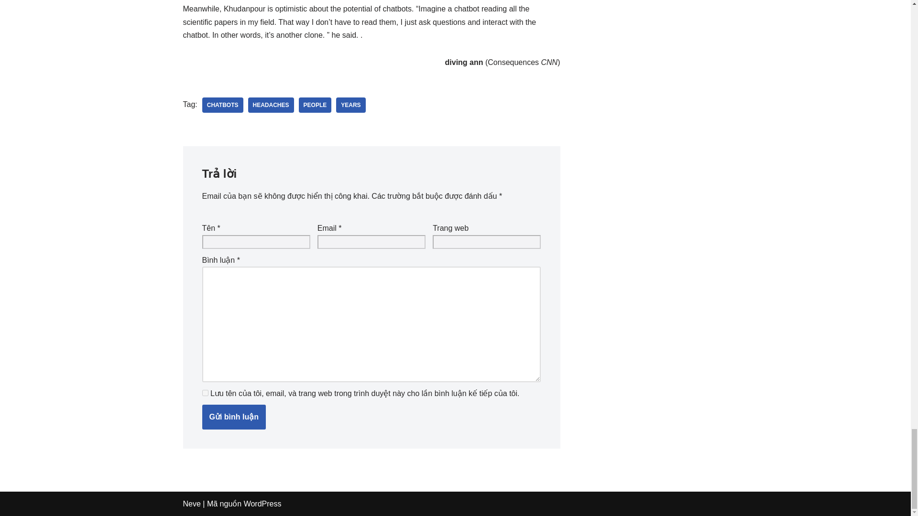 This screenshot has height=516, width=918. I want to click on CHATBOTS, so click(222, 105).